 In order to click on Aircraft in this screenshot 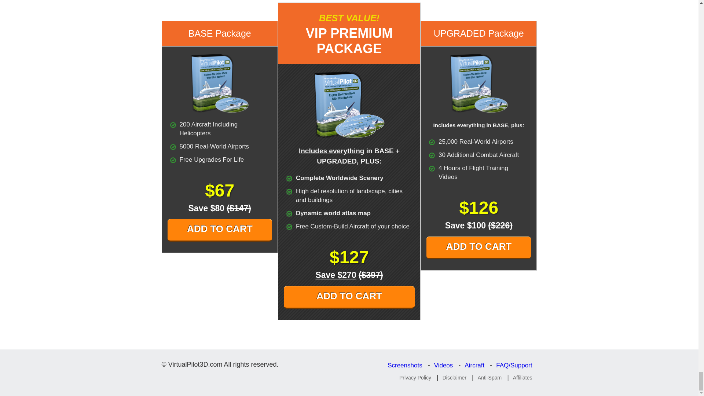, I will do `click(476, 365)`.